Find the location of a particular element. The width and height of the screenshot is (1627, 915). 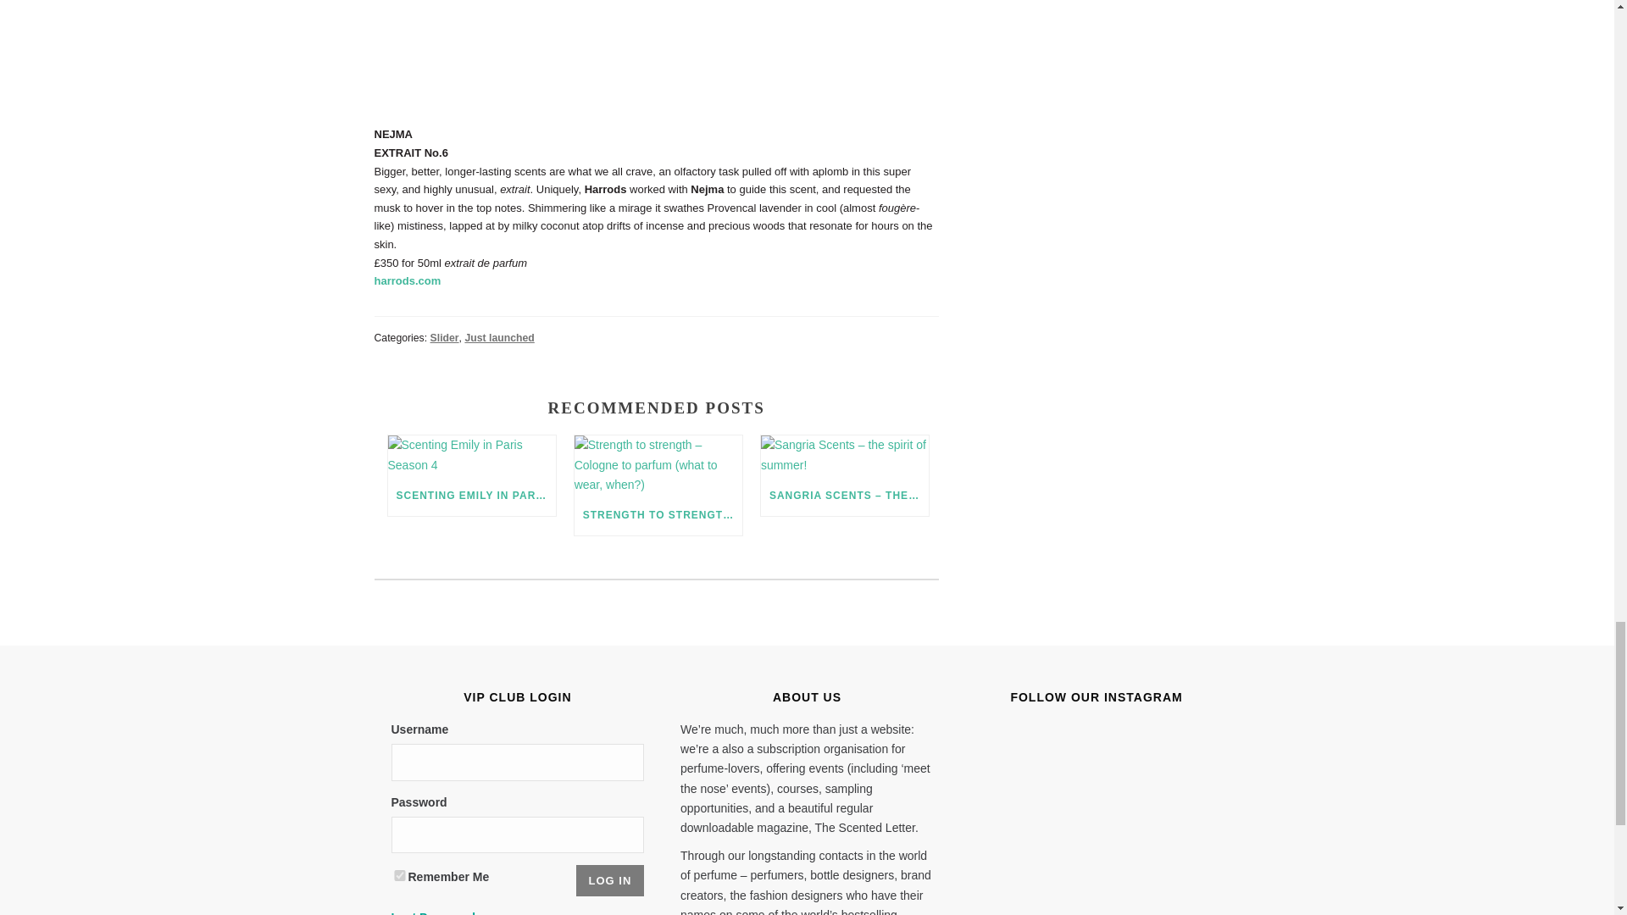

Log In is located at coordinates (610, 880).